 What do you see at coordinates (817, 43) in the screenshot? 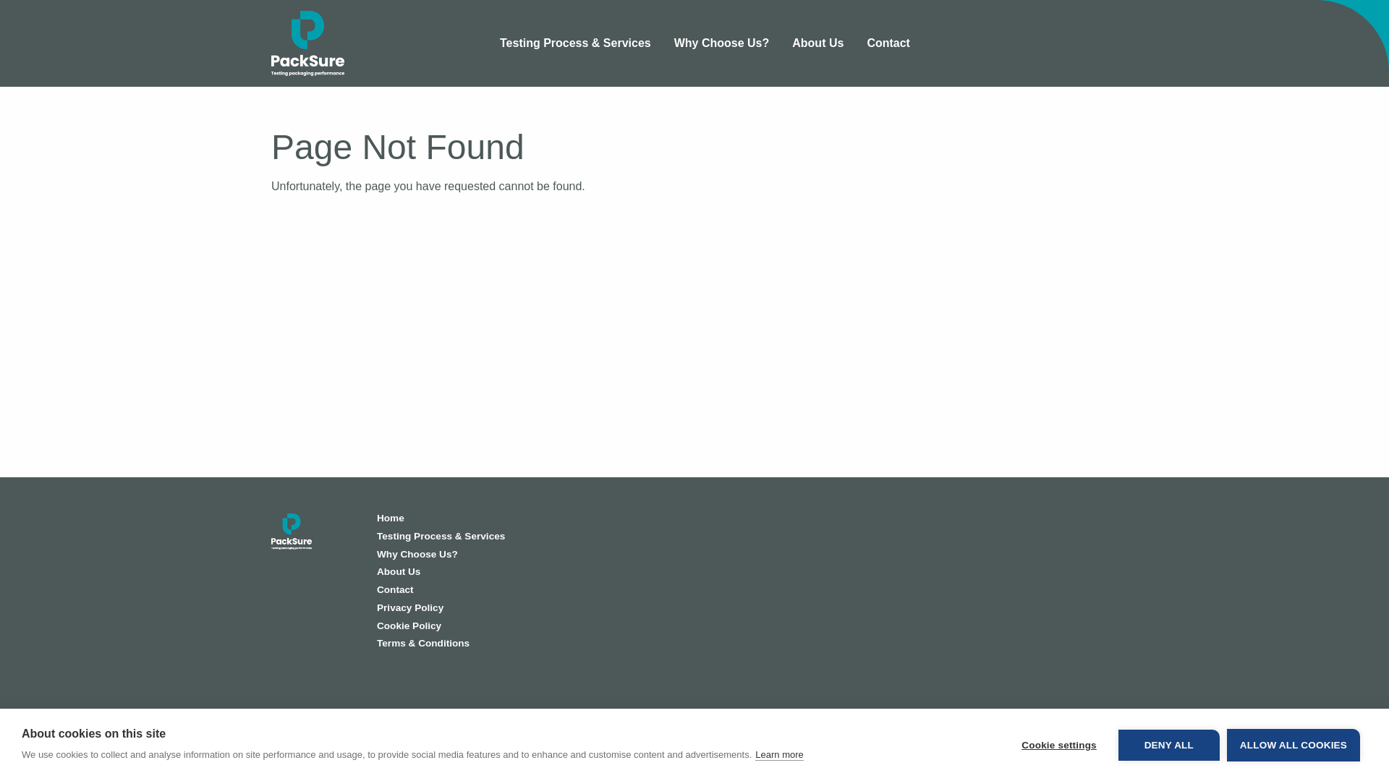
I see `About Us` at bounding box center [817, 43].